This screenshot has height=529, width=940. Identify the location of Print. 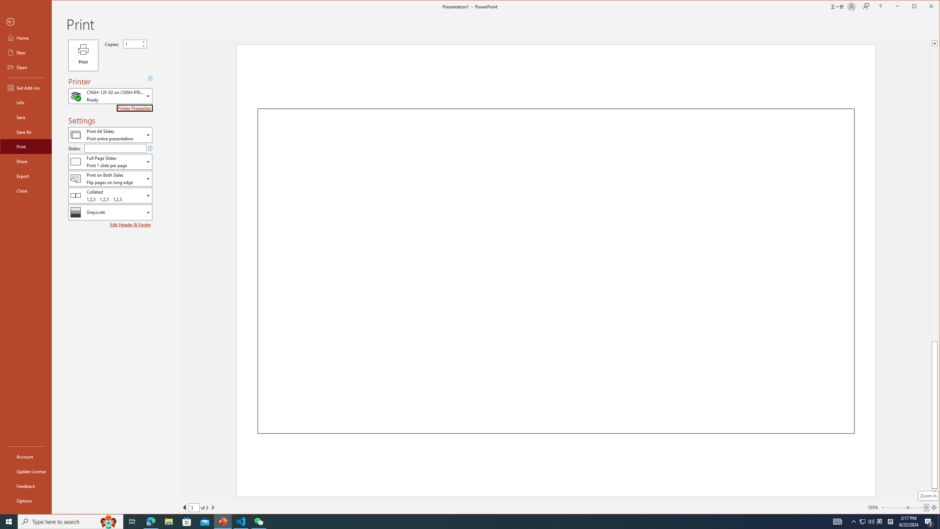
(83, 55).